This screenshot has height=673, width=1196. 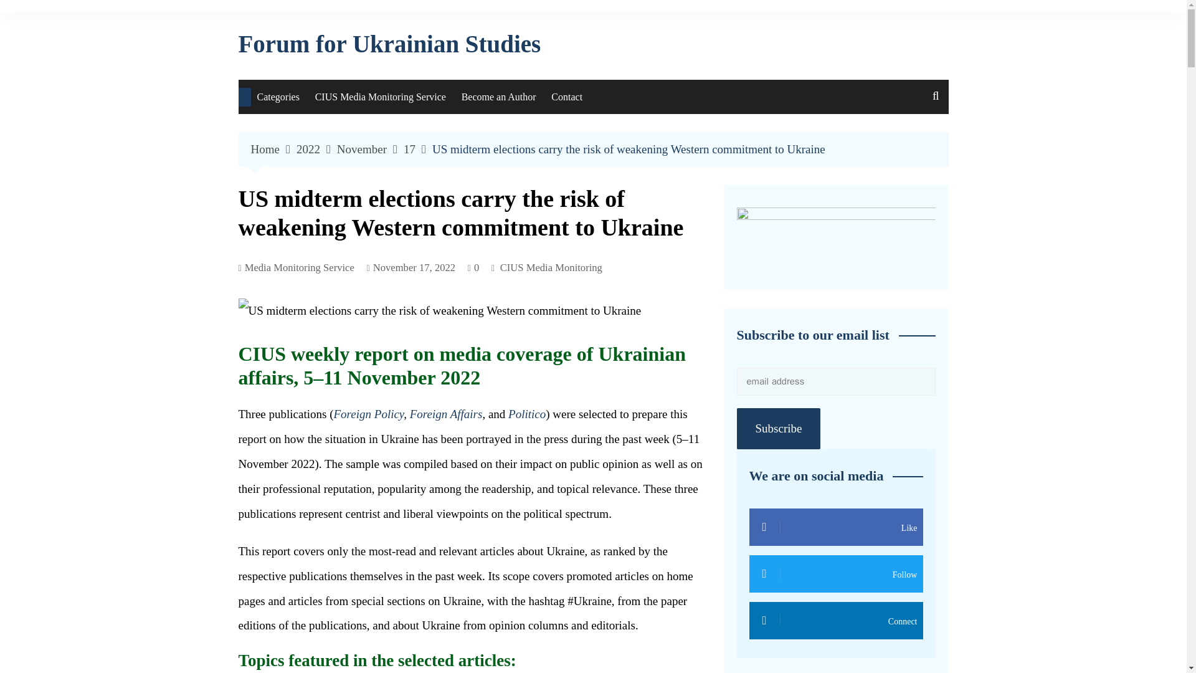 I want to click on November 17, 2022, so click(x=411, y=268).